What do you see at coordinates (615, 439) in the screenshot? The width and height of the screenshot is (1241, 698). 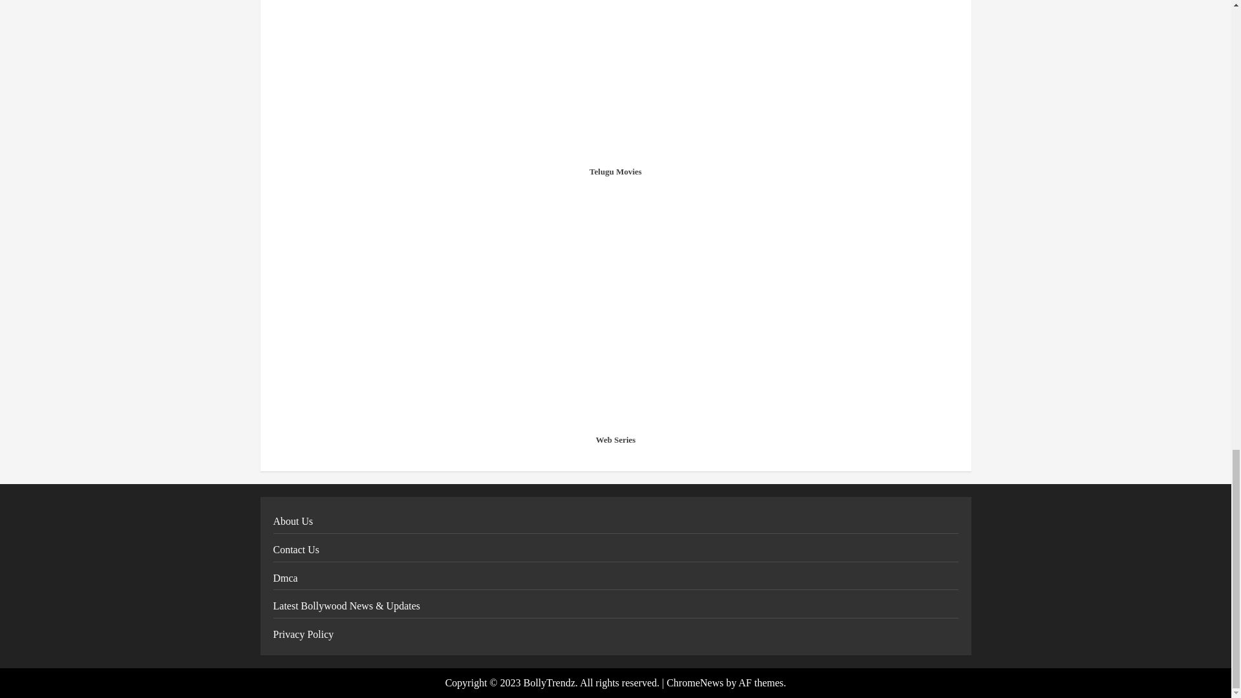 I see `Web Series` at bounding box center [615, 439].